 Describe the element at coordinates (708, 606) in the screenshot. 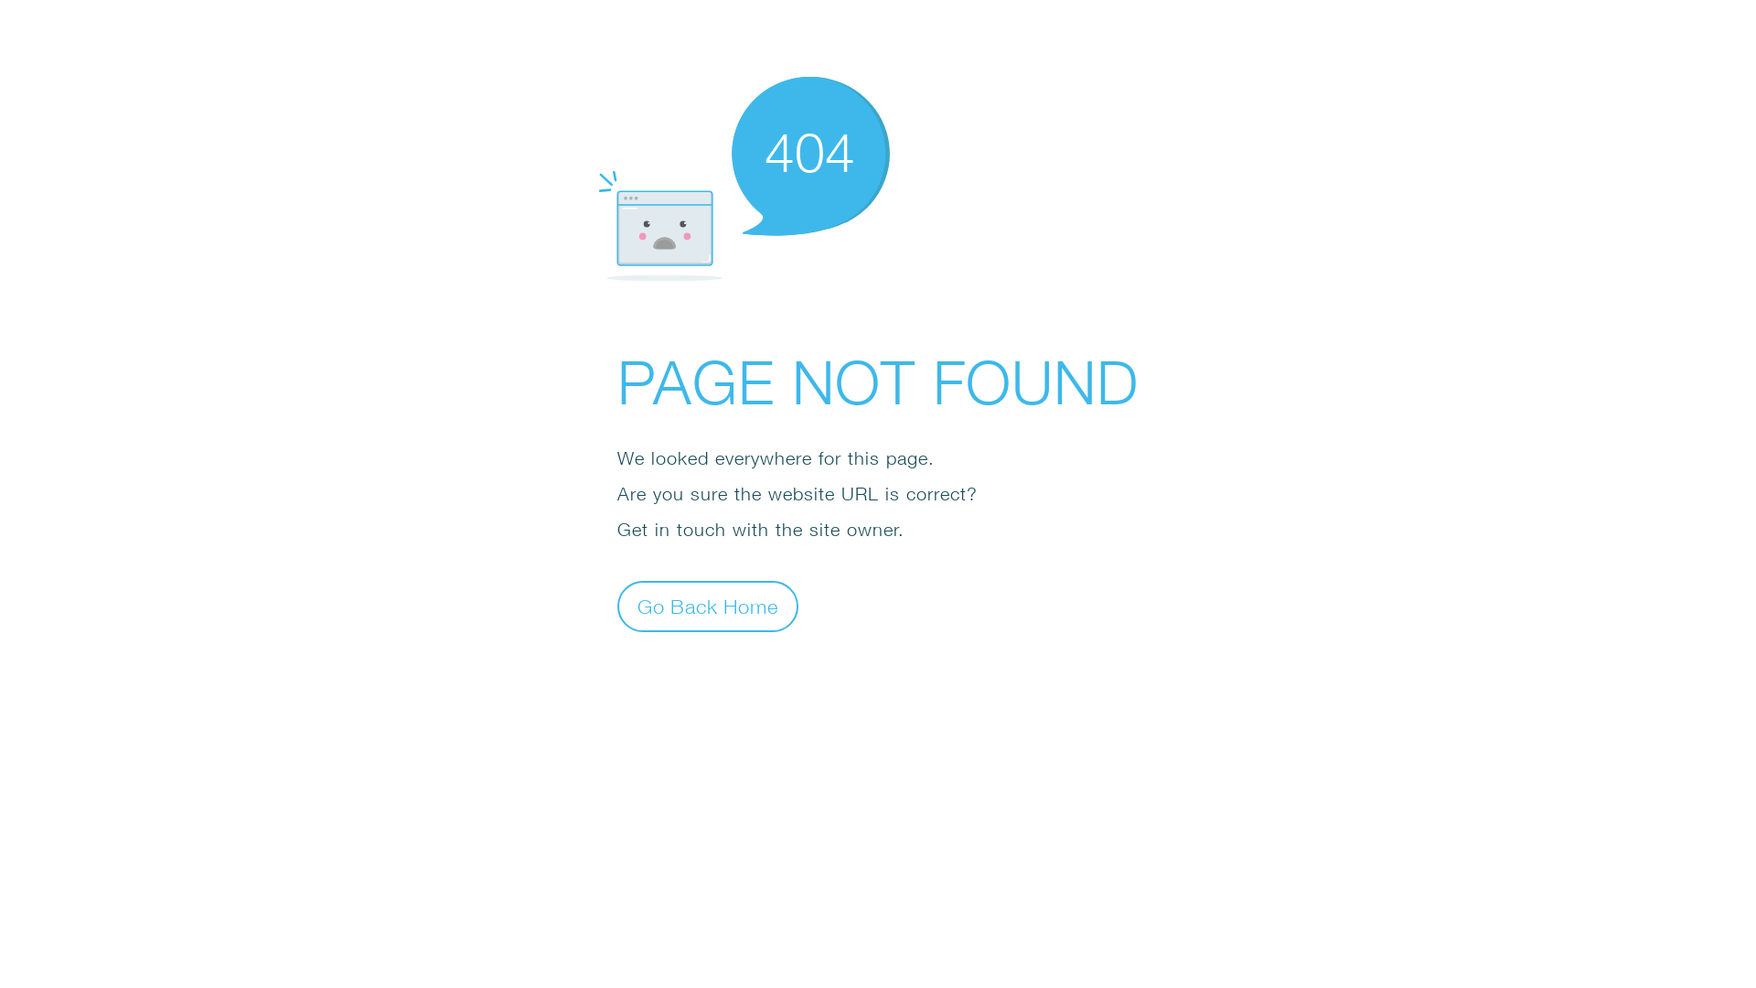

I see `Go Back Home` at that location.